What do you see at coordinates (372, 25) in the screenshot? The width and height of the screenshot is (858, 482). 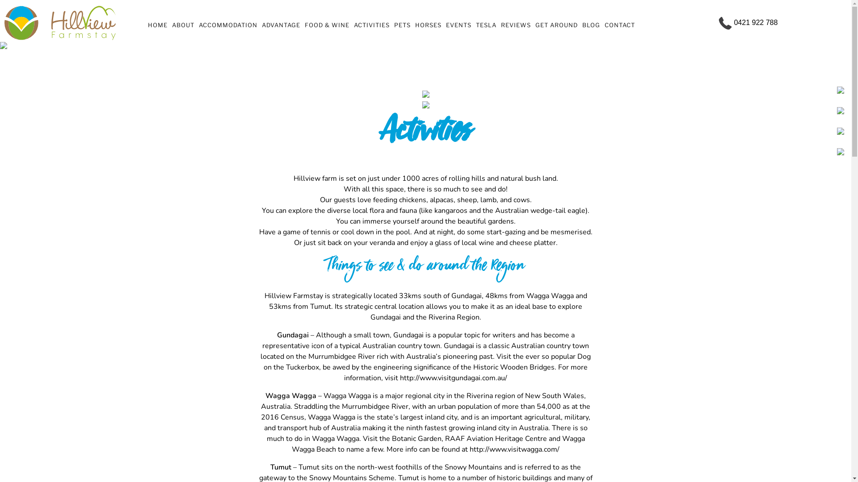 I see `ACTIVITIES` at bounding box center [372, 25].